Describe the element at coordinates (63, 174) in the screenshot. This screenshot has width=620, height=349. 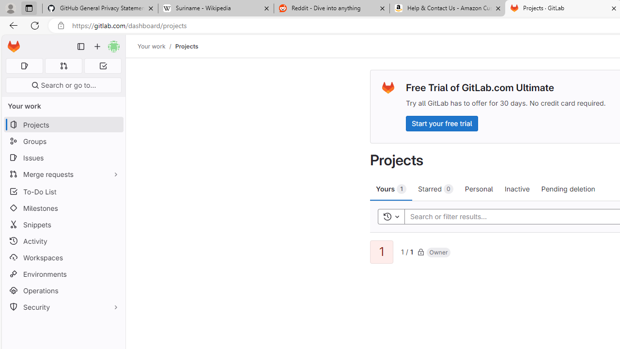
I see `Merge requests` at that location.